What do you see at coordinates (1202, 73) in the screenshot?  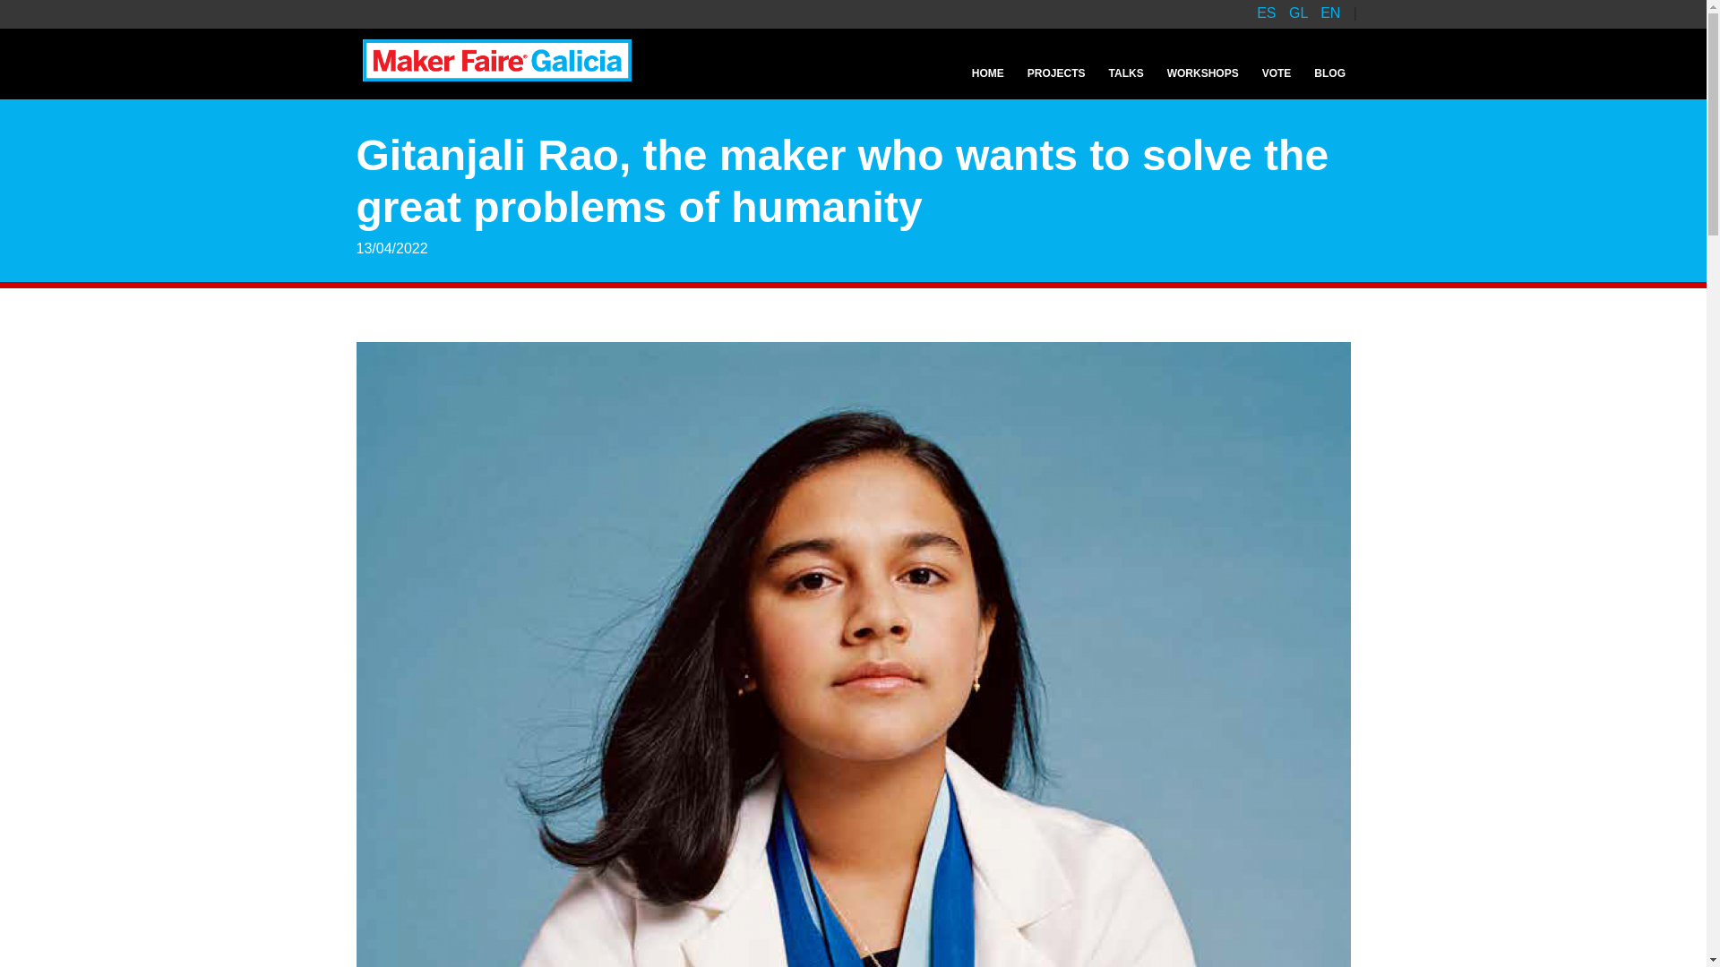 I see `Workshops` at bounding box center [1202, 73].